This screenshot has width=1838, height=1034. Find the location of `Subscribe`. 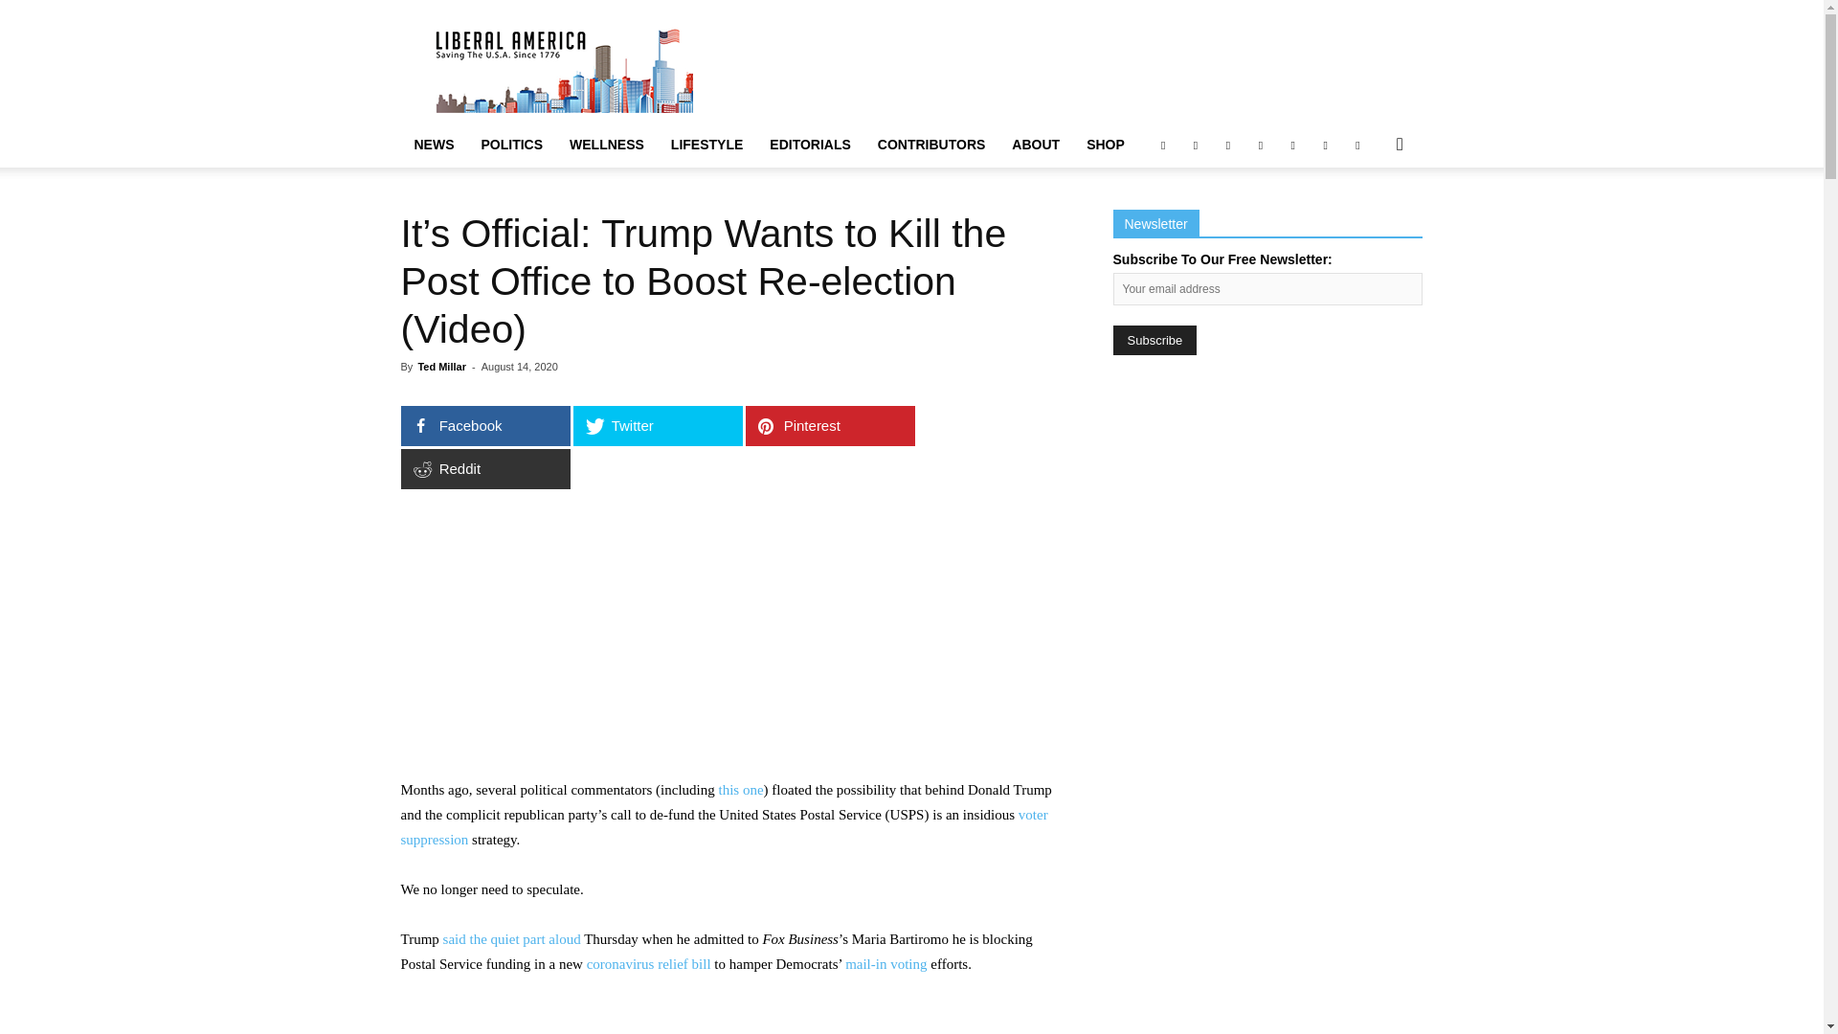

Subscribe is located at coordinates (1154, 341).